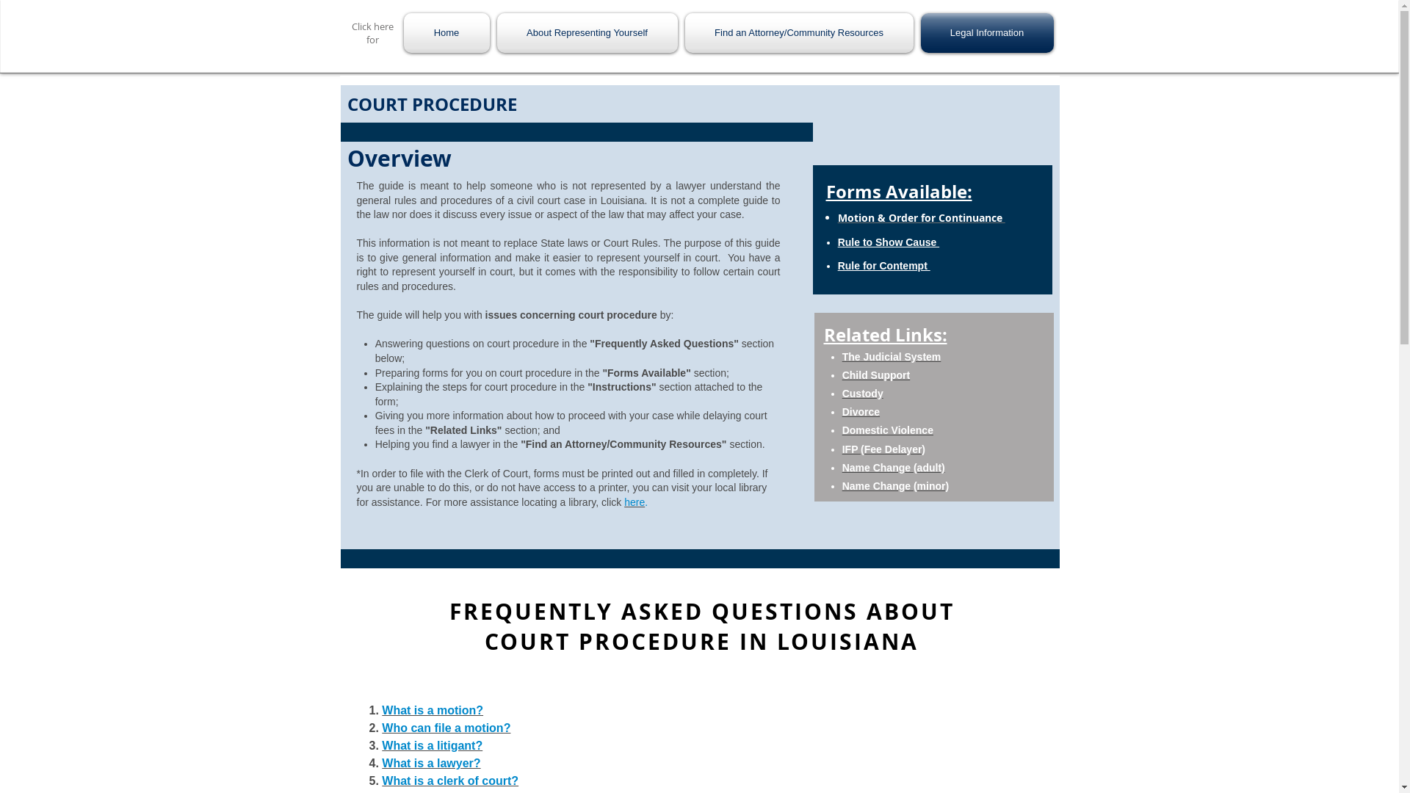  I want to click on Divorce, so click(861, 412).